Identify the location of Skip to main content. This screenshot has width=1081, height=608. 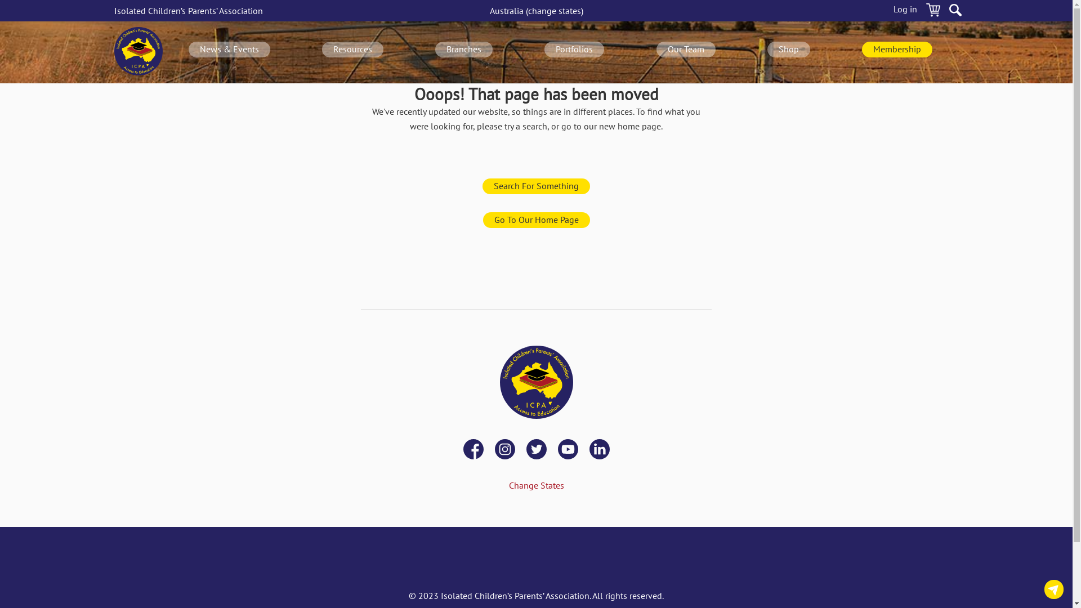
(0, 0).